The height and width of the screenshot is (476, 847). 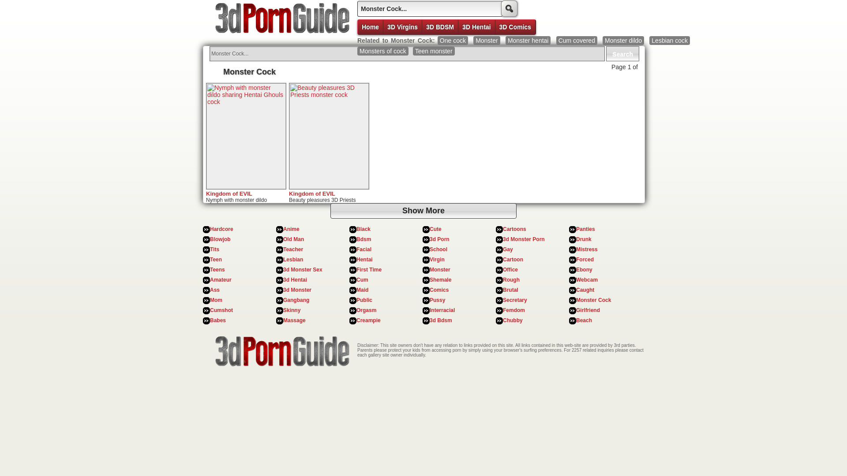 I want to click on Creampie, so click(x=369, y=320).